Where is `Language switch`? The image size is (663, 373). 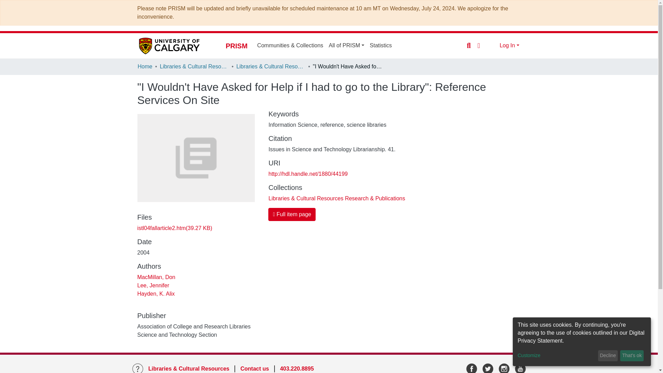
Language switch is located at coordinates (479, 45).